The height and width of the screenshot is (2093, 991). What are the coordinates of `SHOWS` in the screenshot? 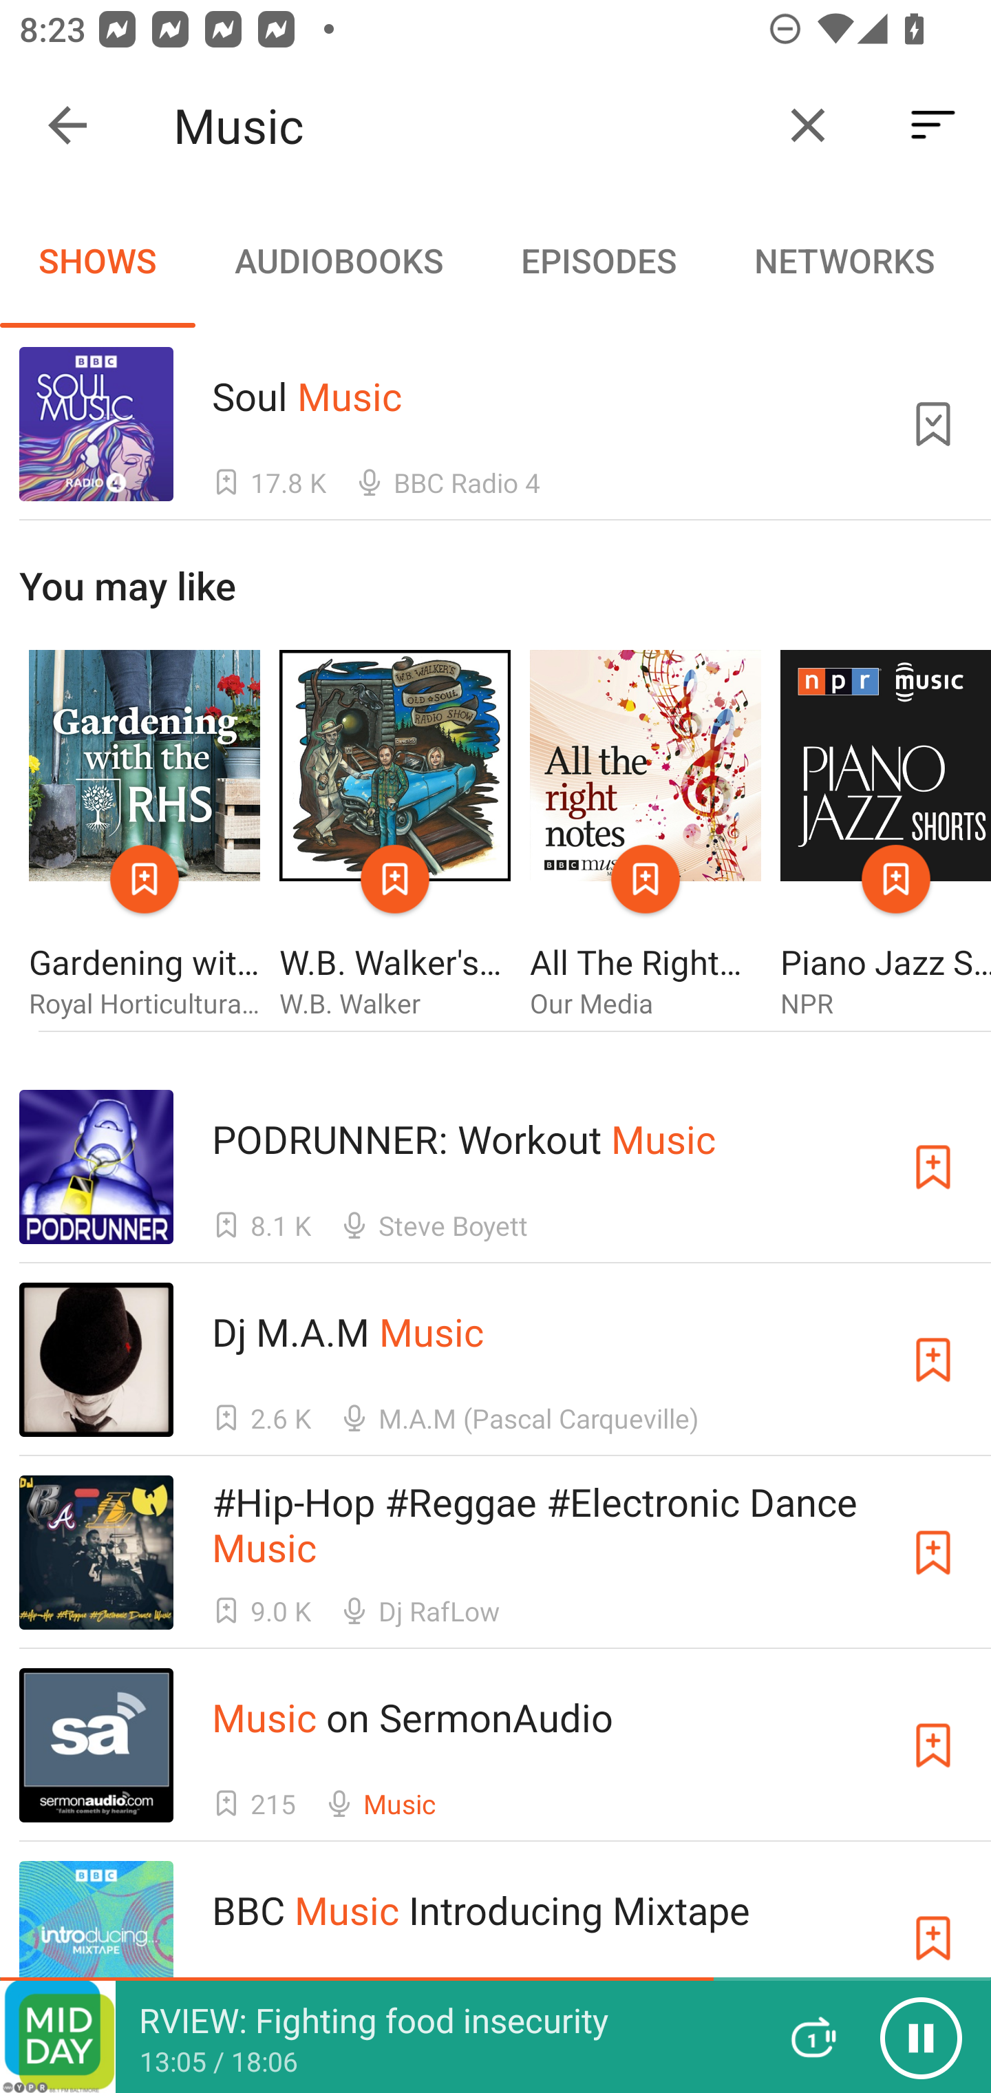 It's located at (98, 260).